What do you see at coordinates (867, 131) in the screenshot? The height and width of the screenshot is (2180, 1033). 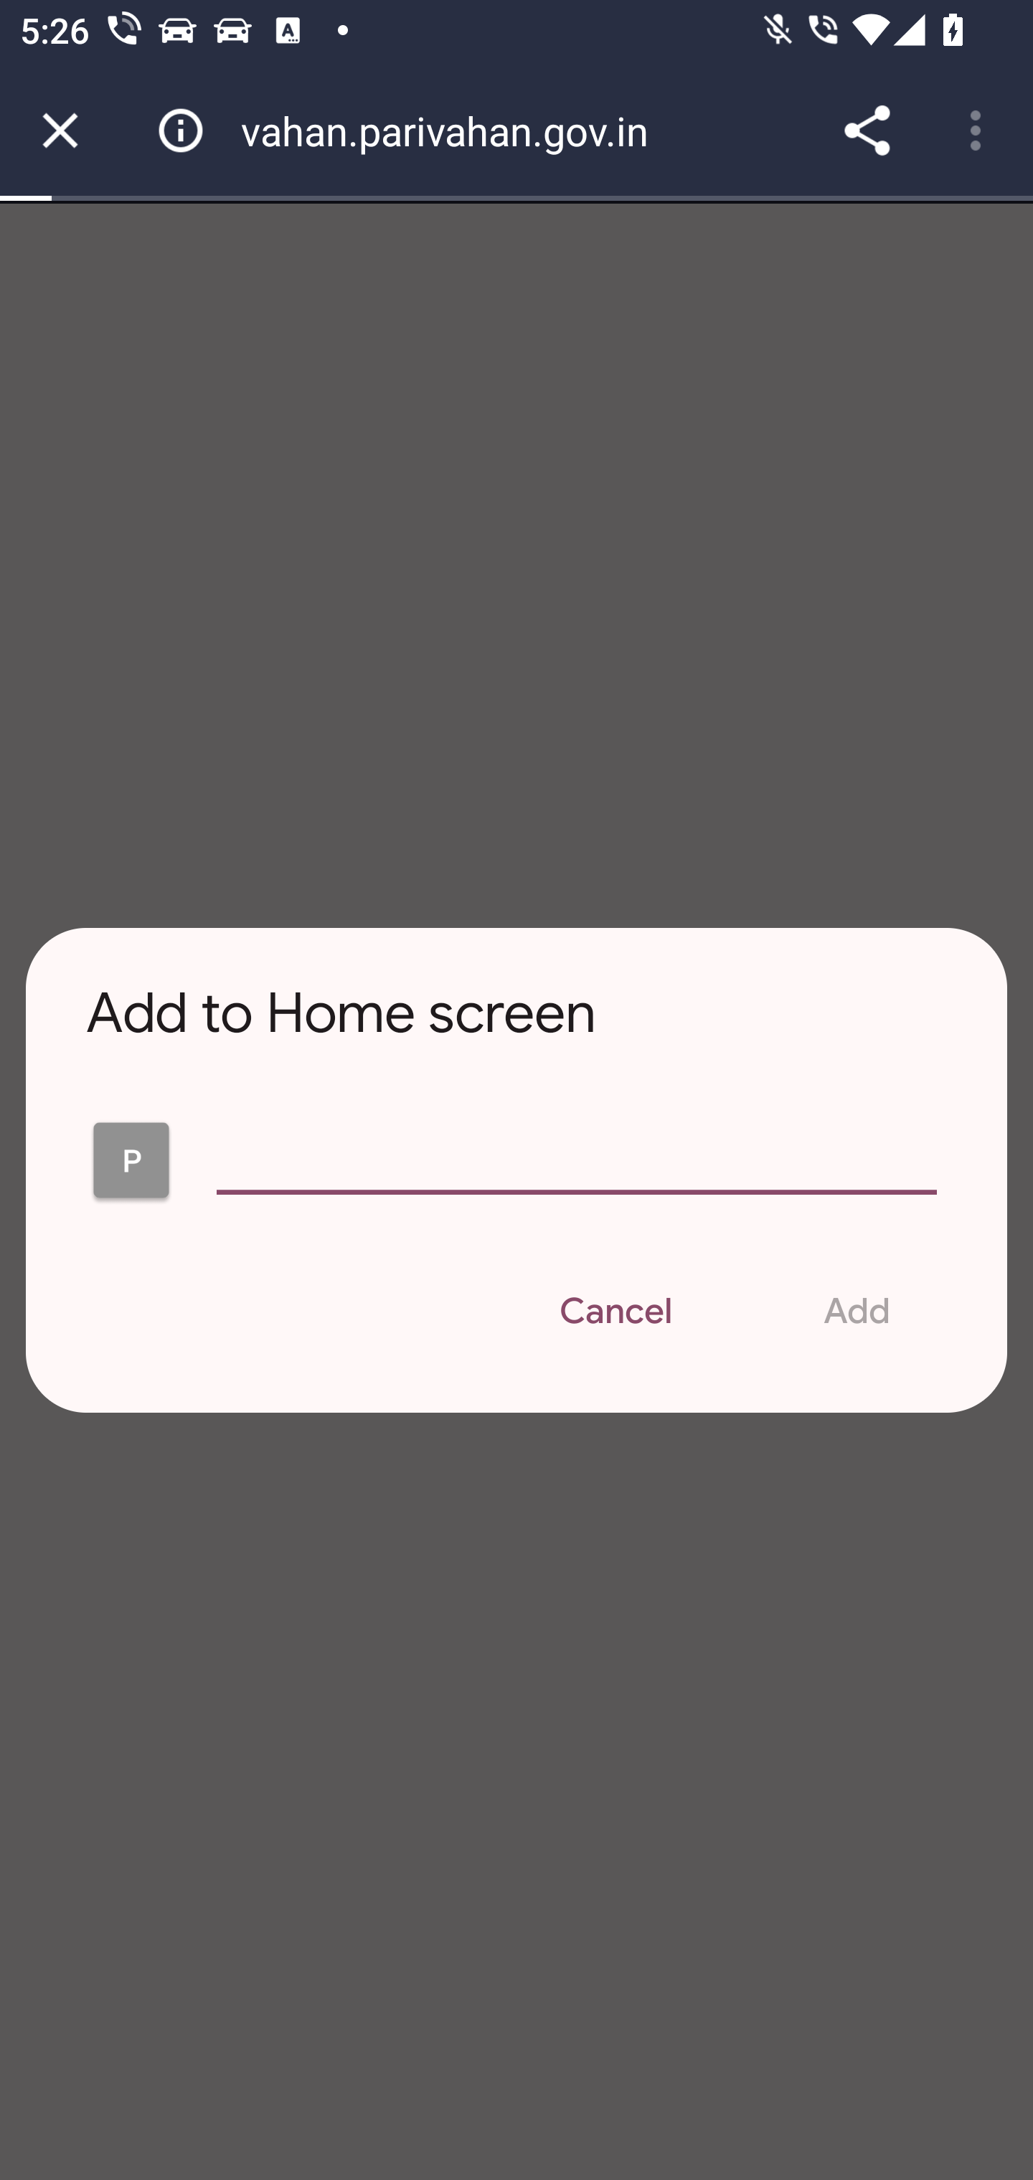 I see `Share` at bounding box center [867, 131].